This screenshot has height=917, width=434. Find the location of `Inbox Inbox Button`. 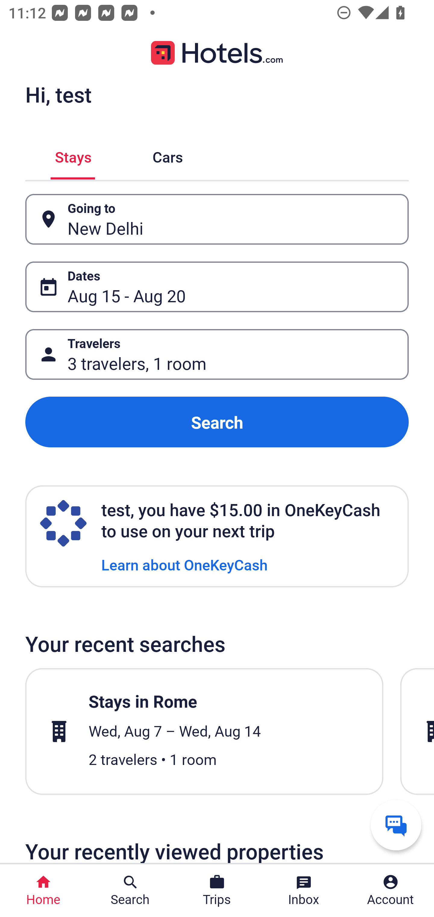

Inbox Inbox Button is located at coordinates (304, 890).